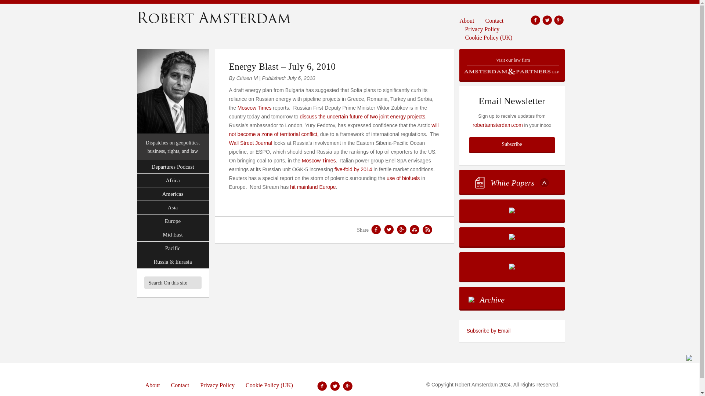 The width and height of the screenshot is (705, 396). What do you see at coordinates (313, 117) in the screenshot?
I see `discuss the` at bounding box center [313, 117].